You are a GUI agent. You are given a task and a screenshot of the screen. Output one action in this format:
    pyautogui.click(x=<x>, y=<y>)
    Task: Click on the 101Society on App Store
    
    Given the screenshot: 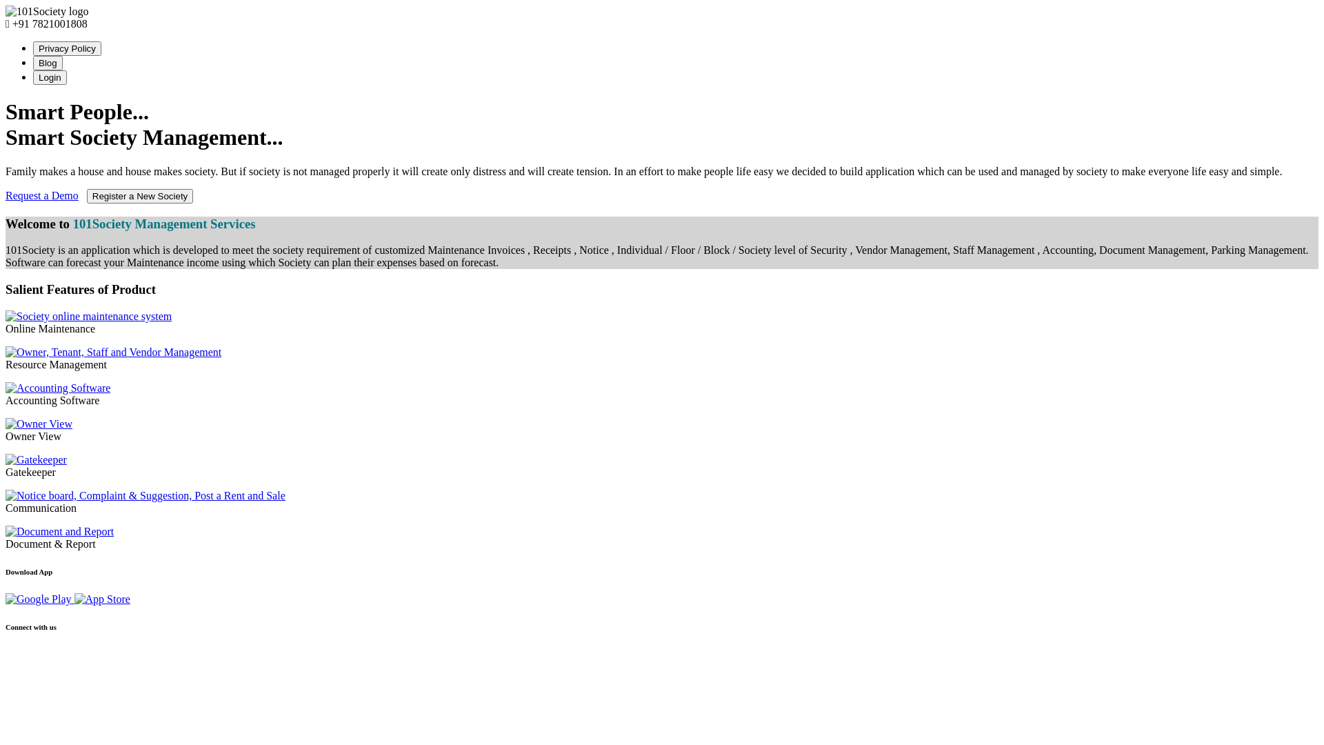 What is the action you would take?
    pyautogui.click(x=102, y=599)
    